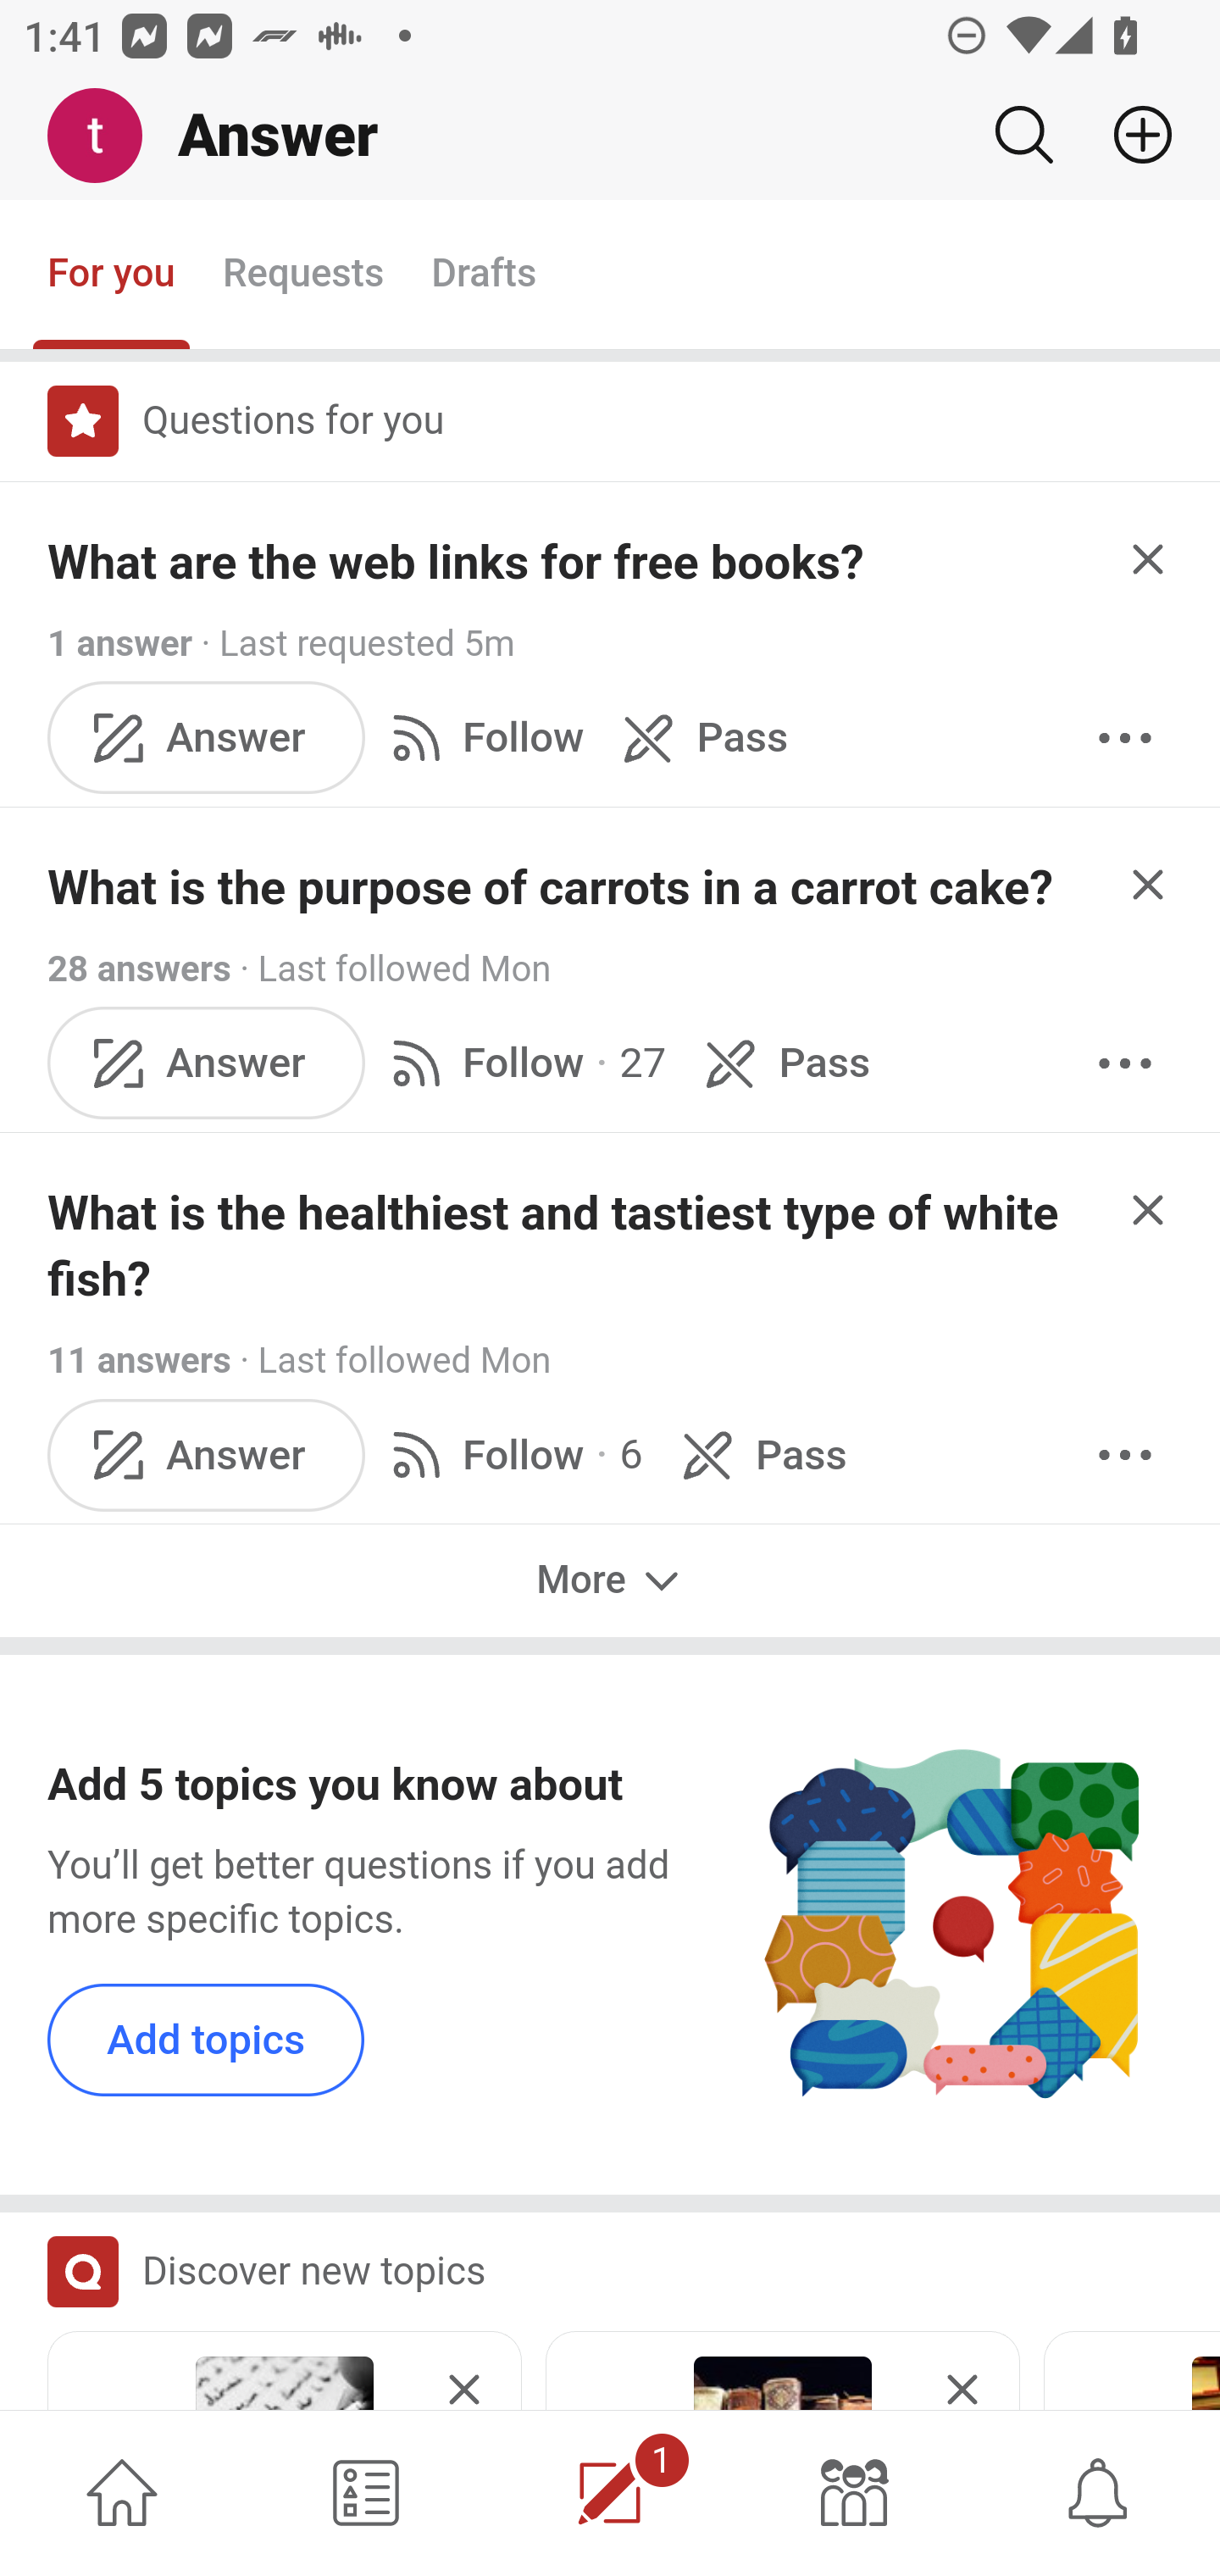 This screenshot has width=1220, height=2576. I want to click on More, so click(610, 1579).